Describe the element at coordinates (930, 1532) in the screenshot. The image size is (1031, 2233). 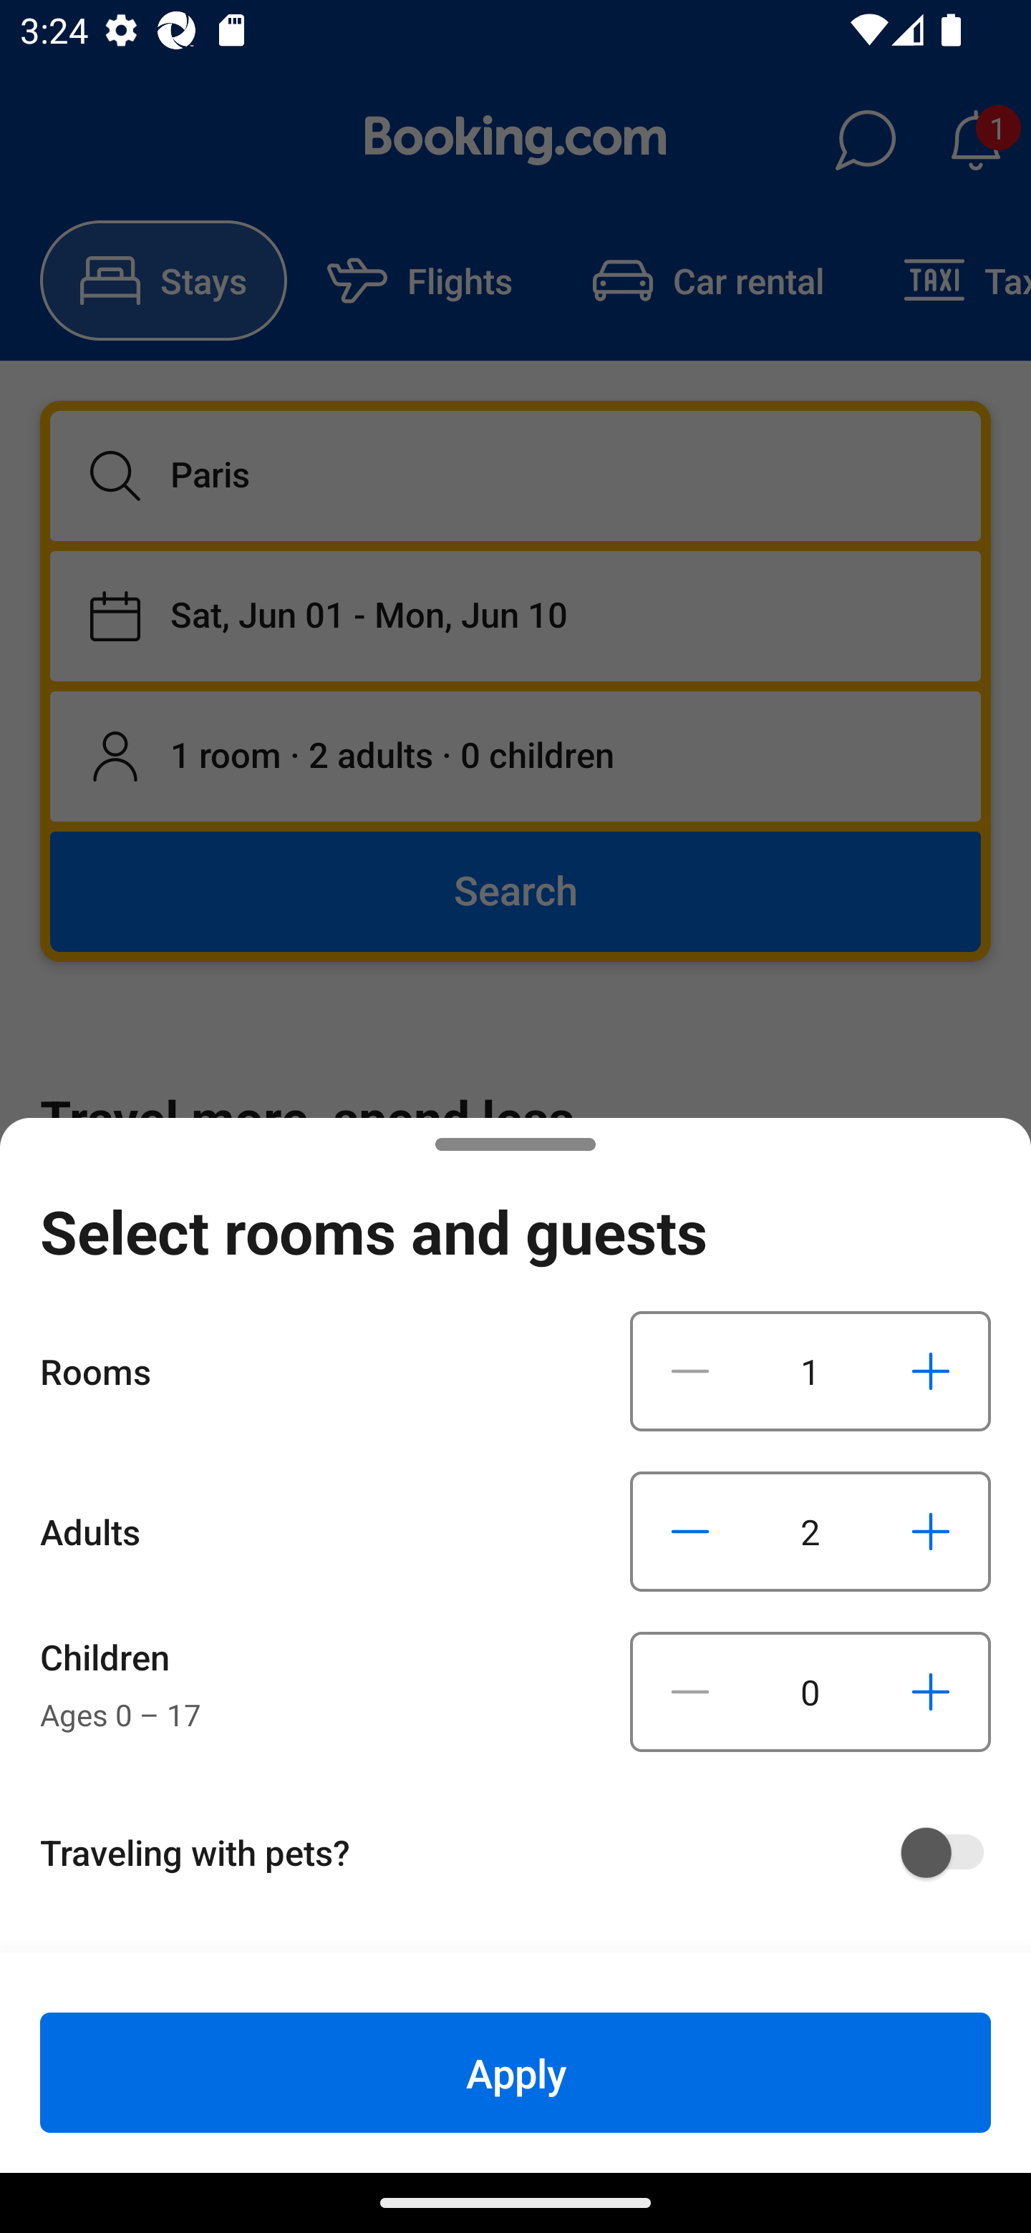
I see `Increase` at that location.